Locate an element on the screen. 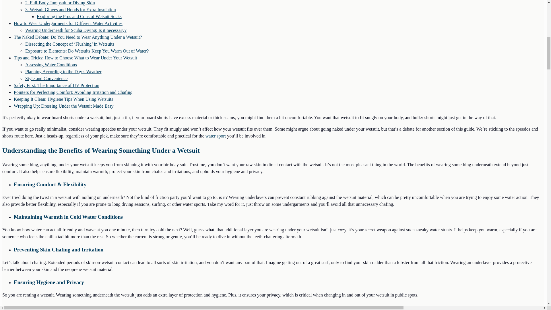 The width and height of the screenshot is (551, 310). Keeping It Clean: Hygiene Tips When Using Wetsuits is located at coordinates (63, 99).